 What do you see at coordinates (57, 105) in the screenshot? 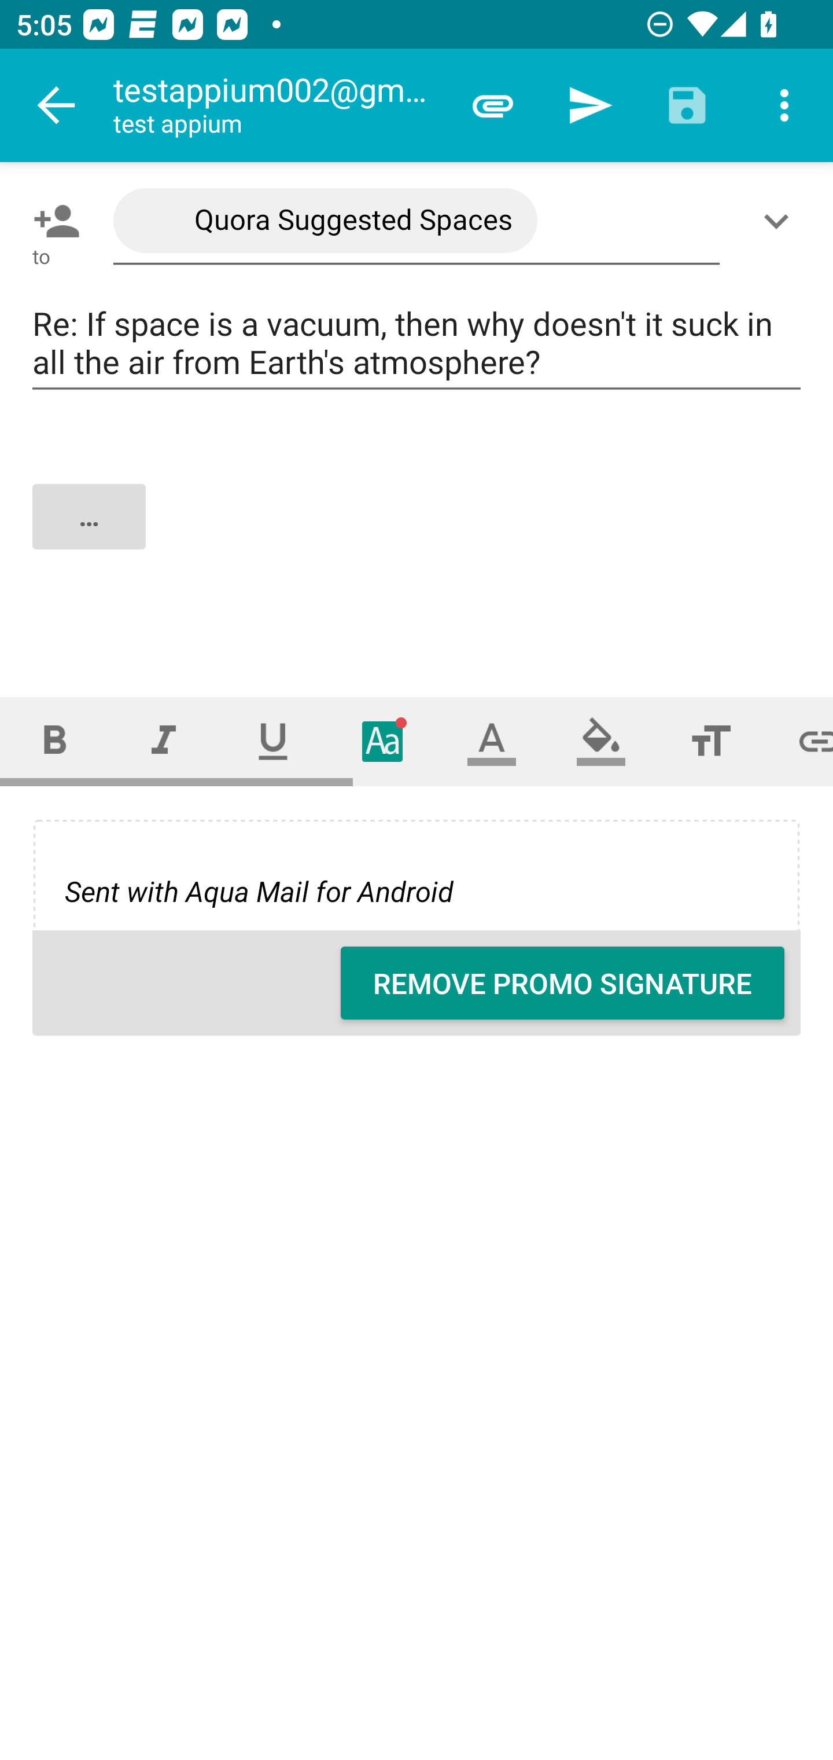
I see `Navigate up` at bounding box center [57, 105].